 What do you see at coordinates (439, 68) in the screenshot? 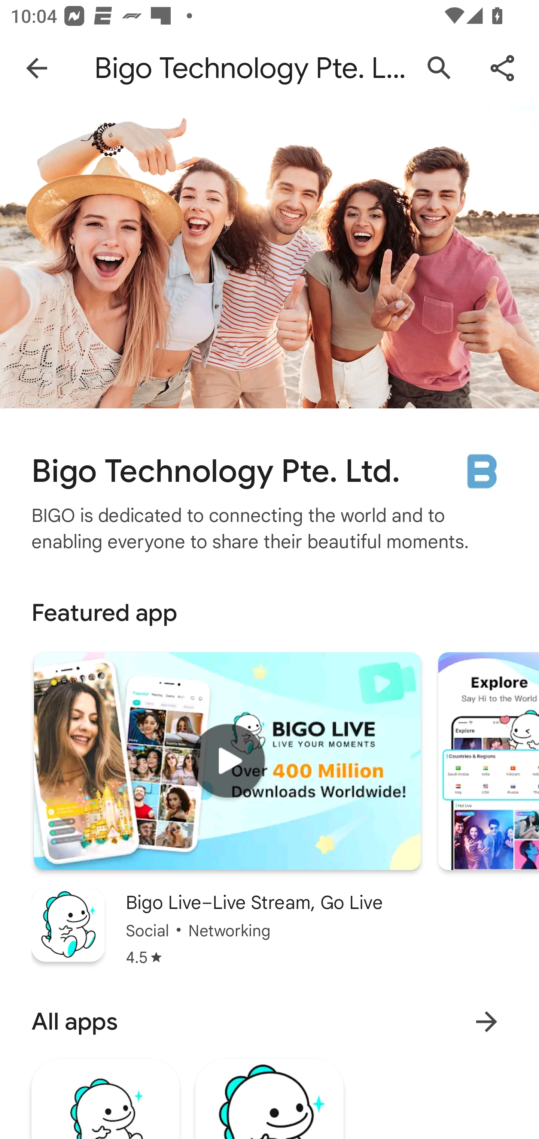
I see `Search Google Play` at bounding box center [439, 68].